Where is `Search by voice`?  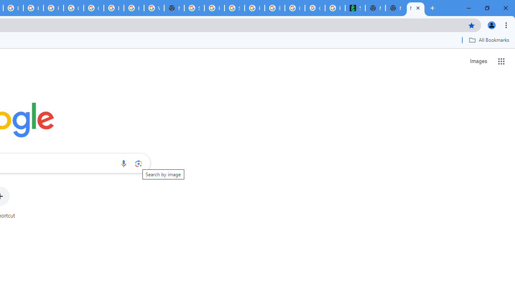
Search by voice is located at coordinates (124, 163).